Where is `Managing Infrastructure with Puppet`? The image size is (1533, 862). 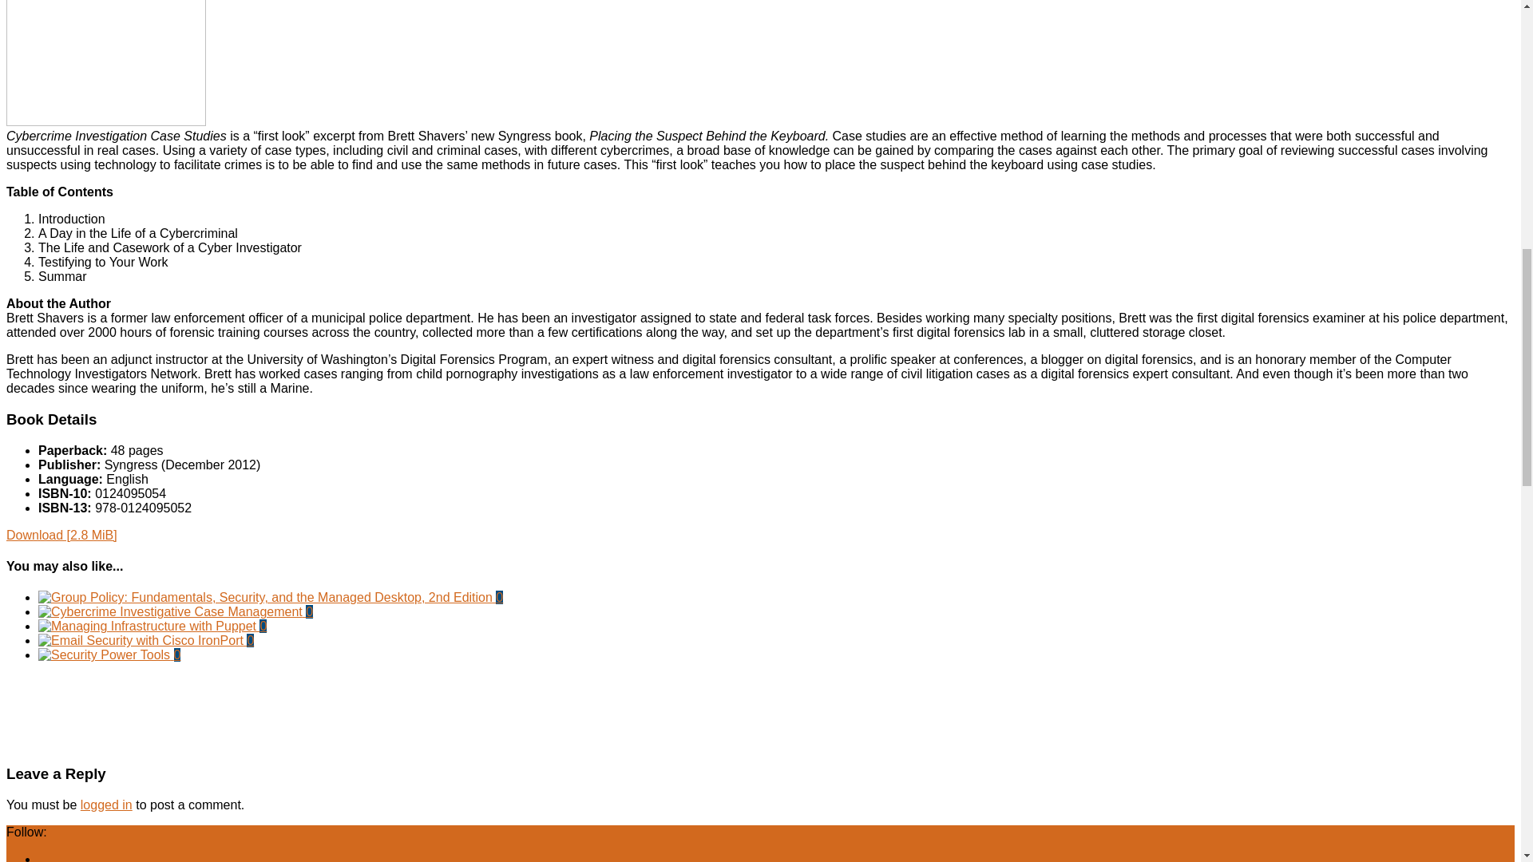
Managing Infrastructure with Puppet is located at coordinates (149, 626).